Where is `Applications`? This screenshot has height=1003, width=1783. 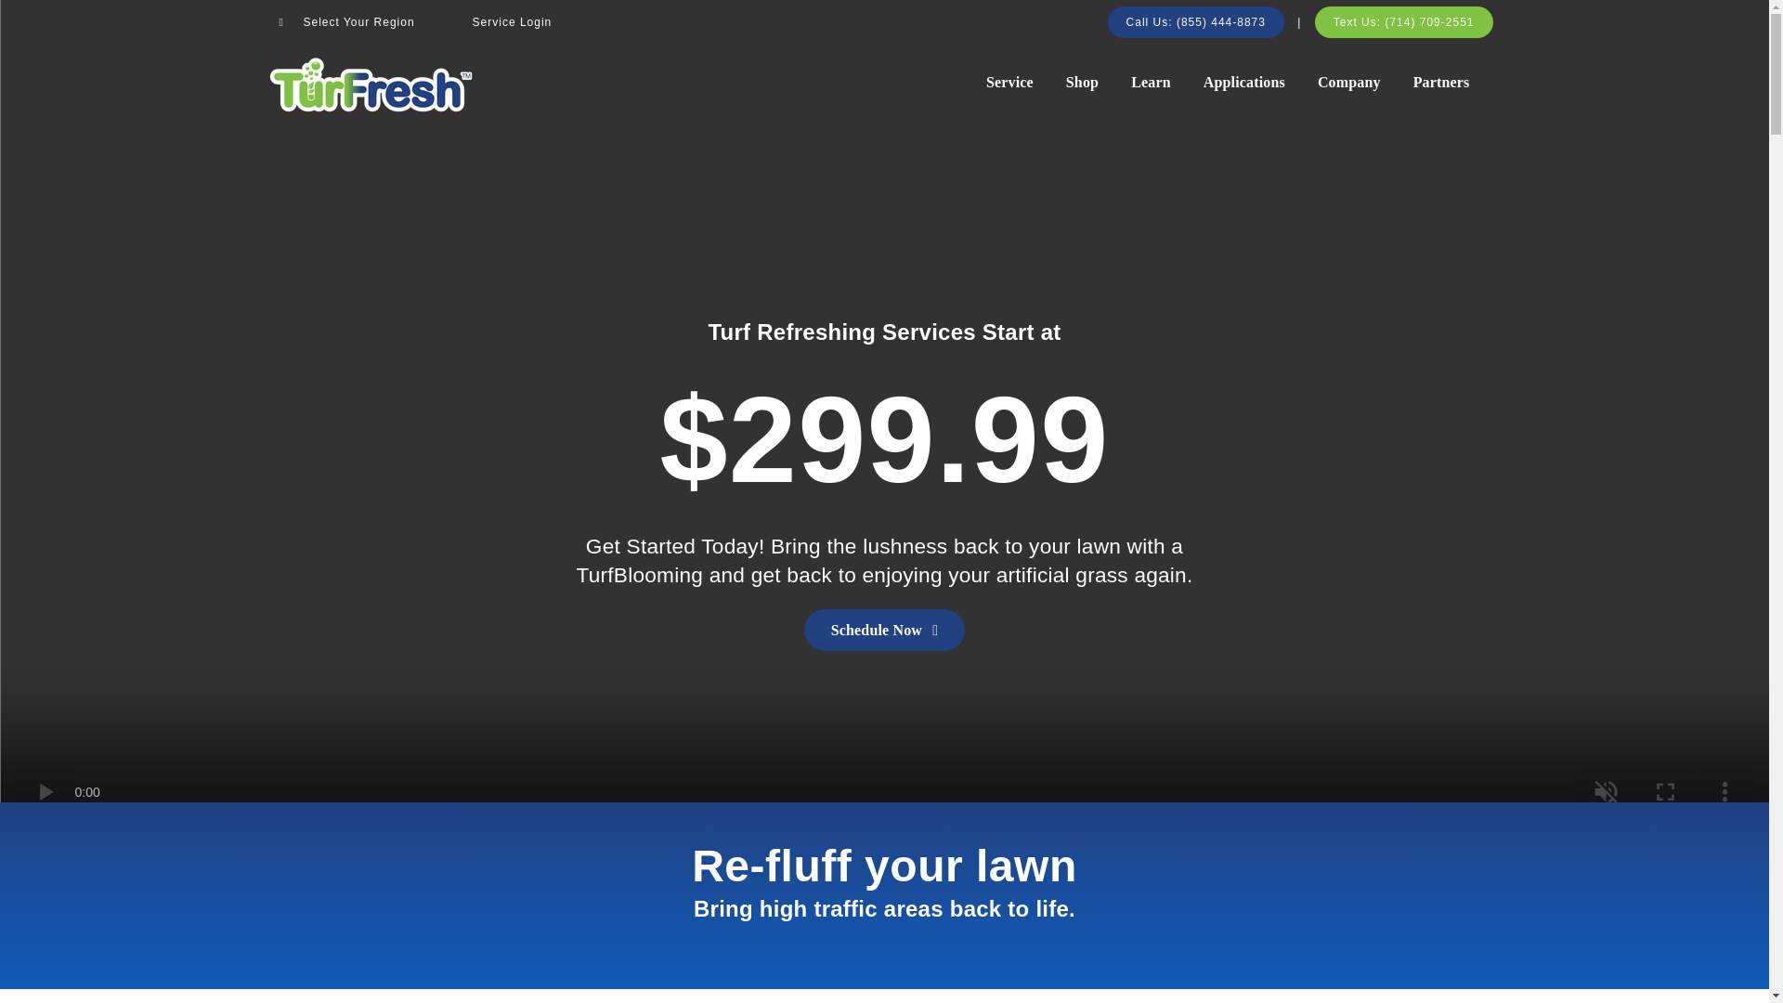 Applications is located at coordinates (1244, 82).